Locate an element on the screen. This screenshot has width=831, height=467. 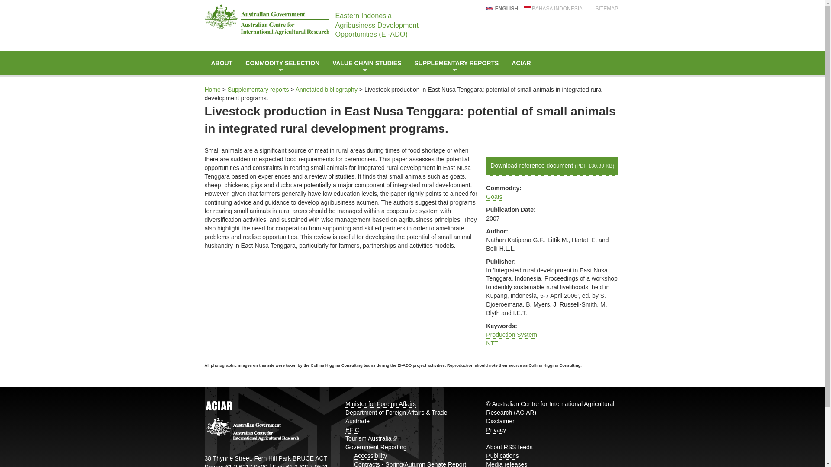
Publications RSS feed is located at coordinates (502, 456).